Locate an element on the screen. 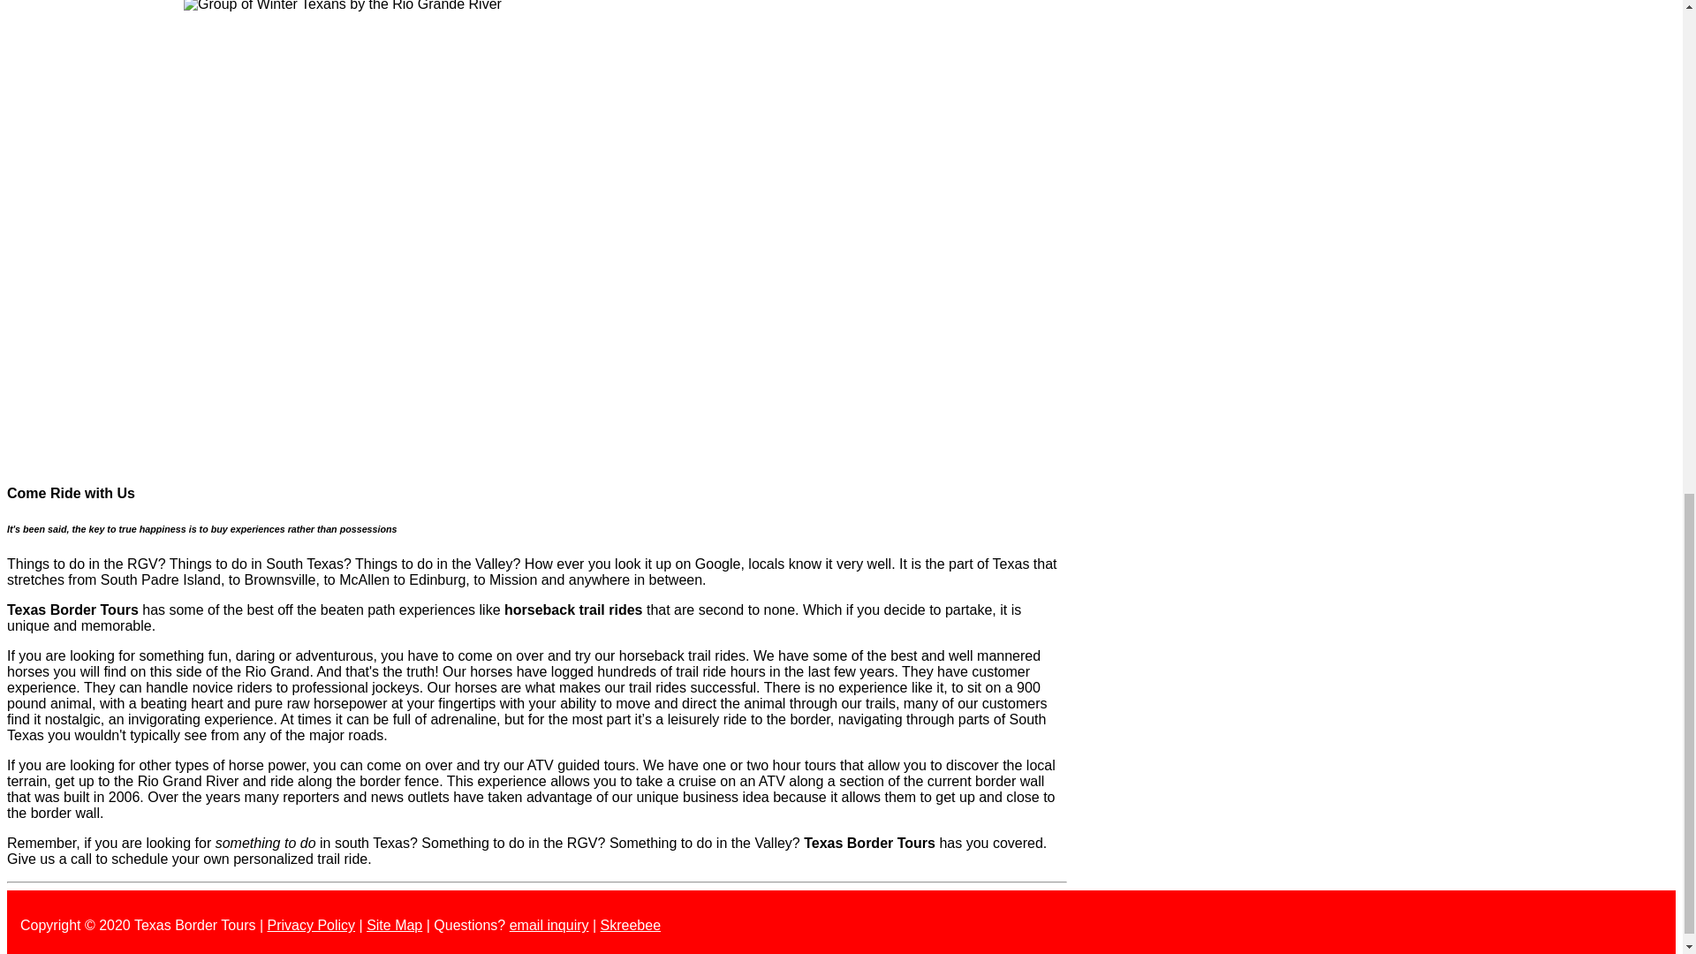  Skreebee is located at coordinates (631, 925).